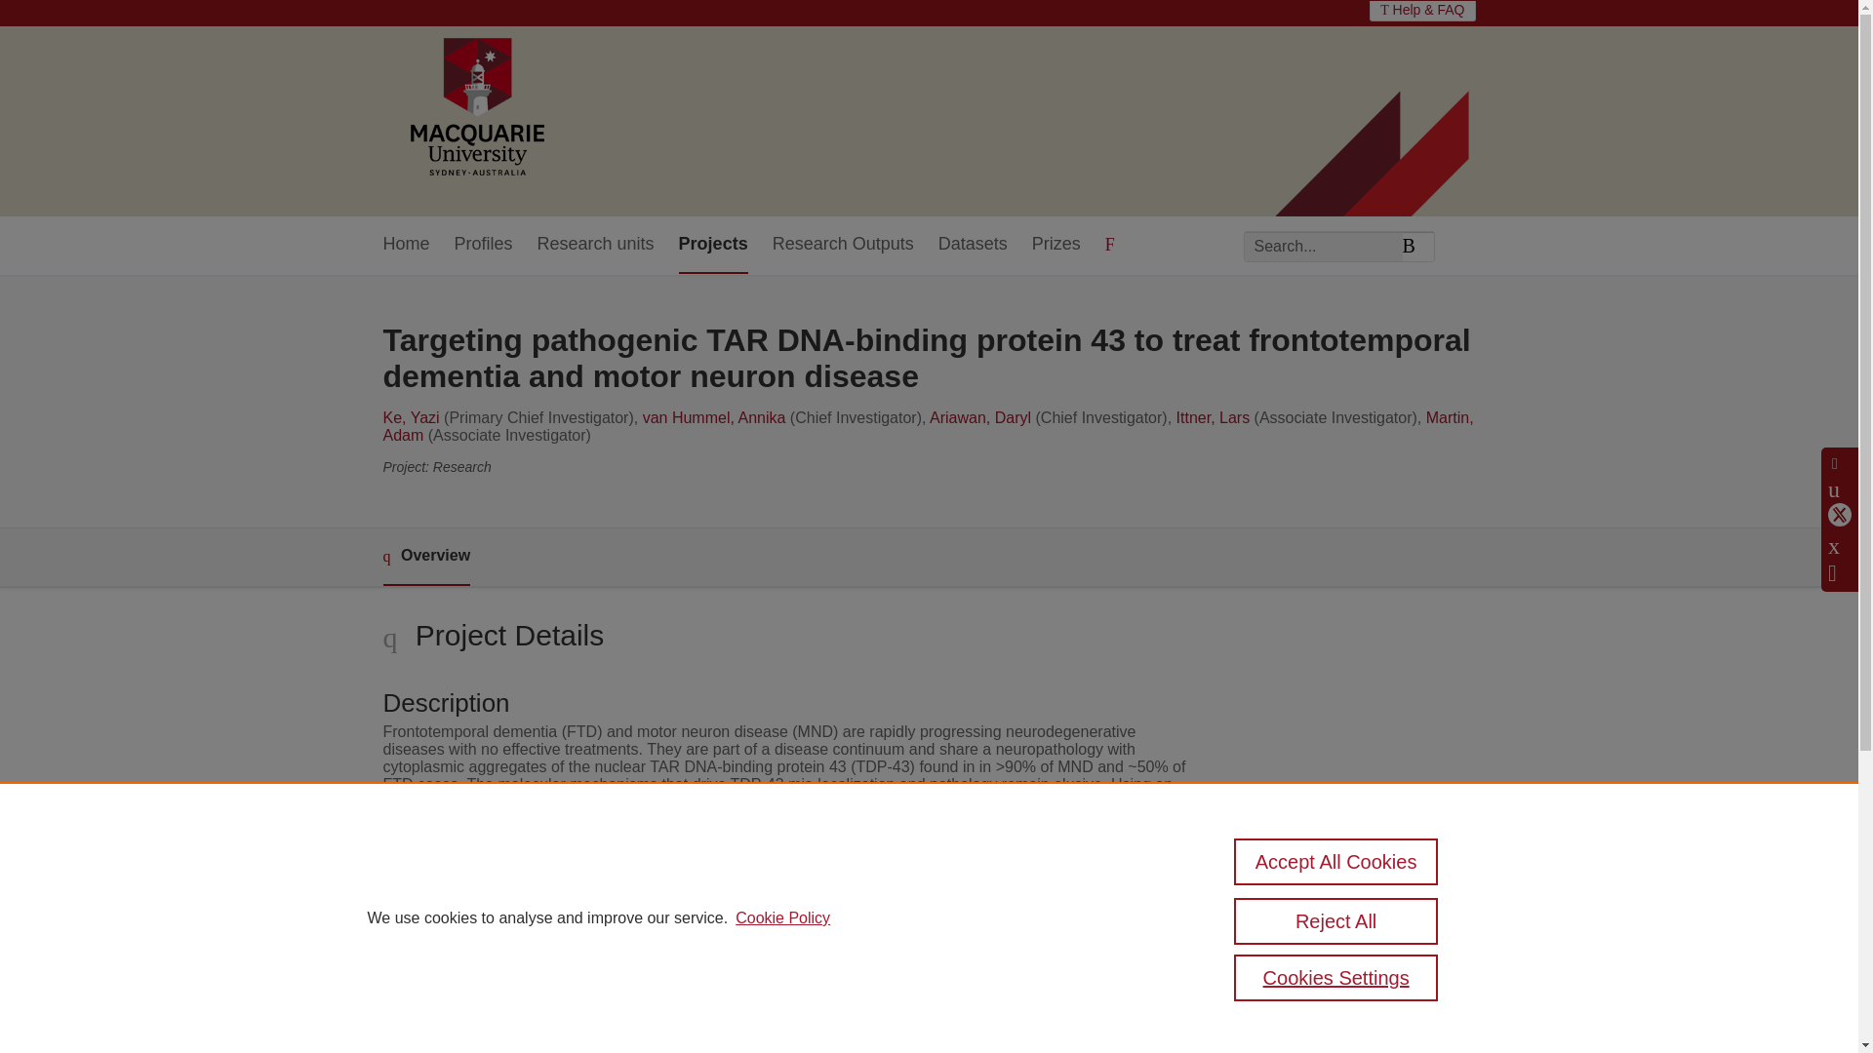 The width and height of the screenshot is (1873, 1053). What do you see at coordinates (979, 417) in the screenshot?
I see `Ariawan, Daryl` at bounding box center [979, 417].